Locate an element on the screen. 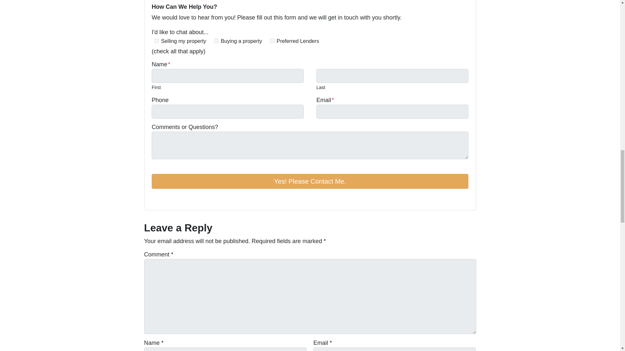 This screenshot has height=351, width=625. YouTube is located at coordinates (165, 199).